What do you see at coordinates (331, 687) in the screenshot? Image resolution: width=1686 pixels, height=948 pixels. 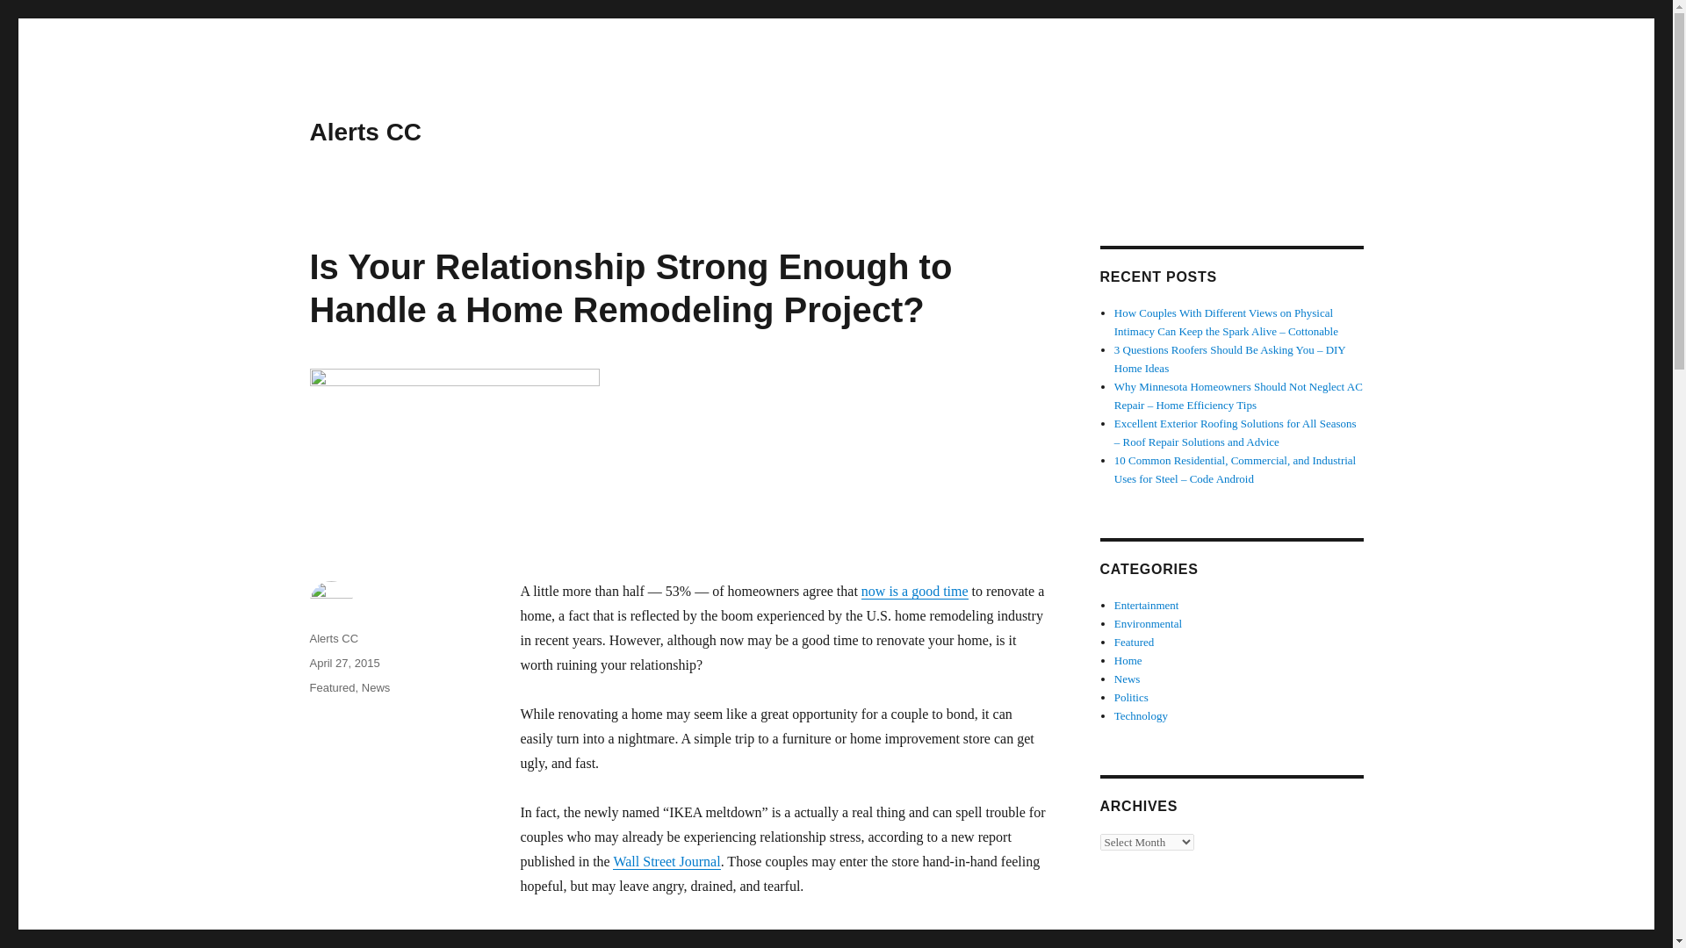 I see `Featured` at bounding box center [331, 687].